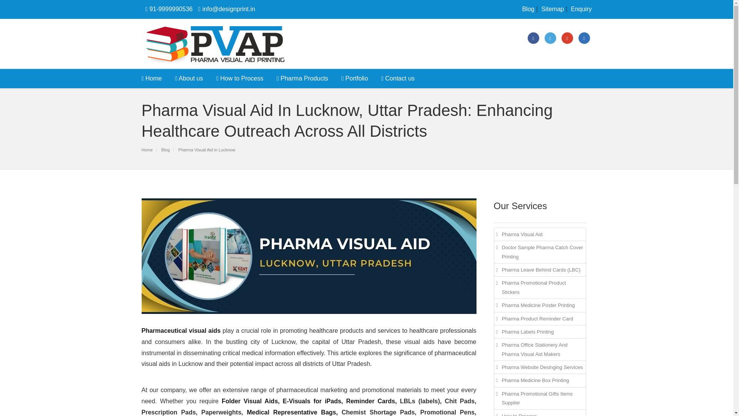 This screenshot has height=416, width=739. What do you see at coordinates (189, 79) in the screenshot?
I see `About us` at bounding box center [189, 79].